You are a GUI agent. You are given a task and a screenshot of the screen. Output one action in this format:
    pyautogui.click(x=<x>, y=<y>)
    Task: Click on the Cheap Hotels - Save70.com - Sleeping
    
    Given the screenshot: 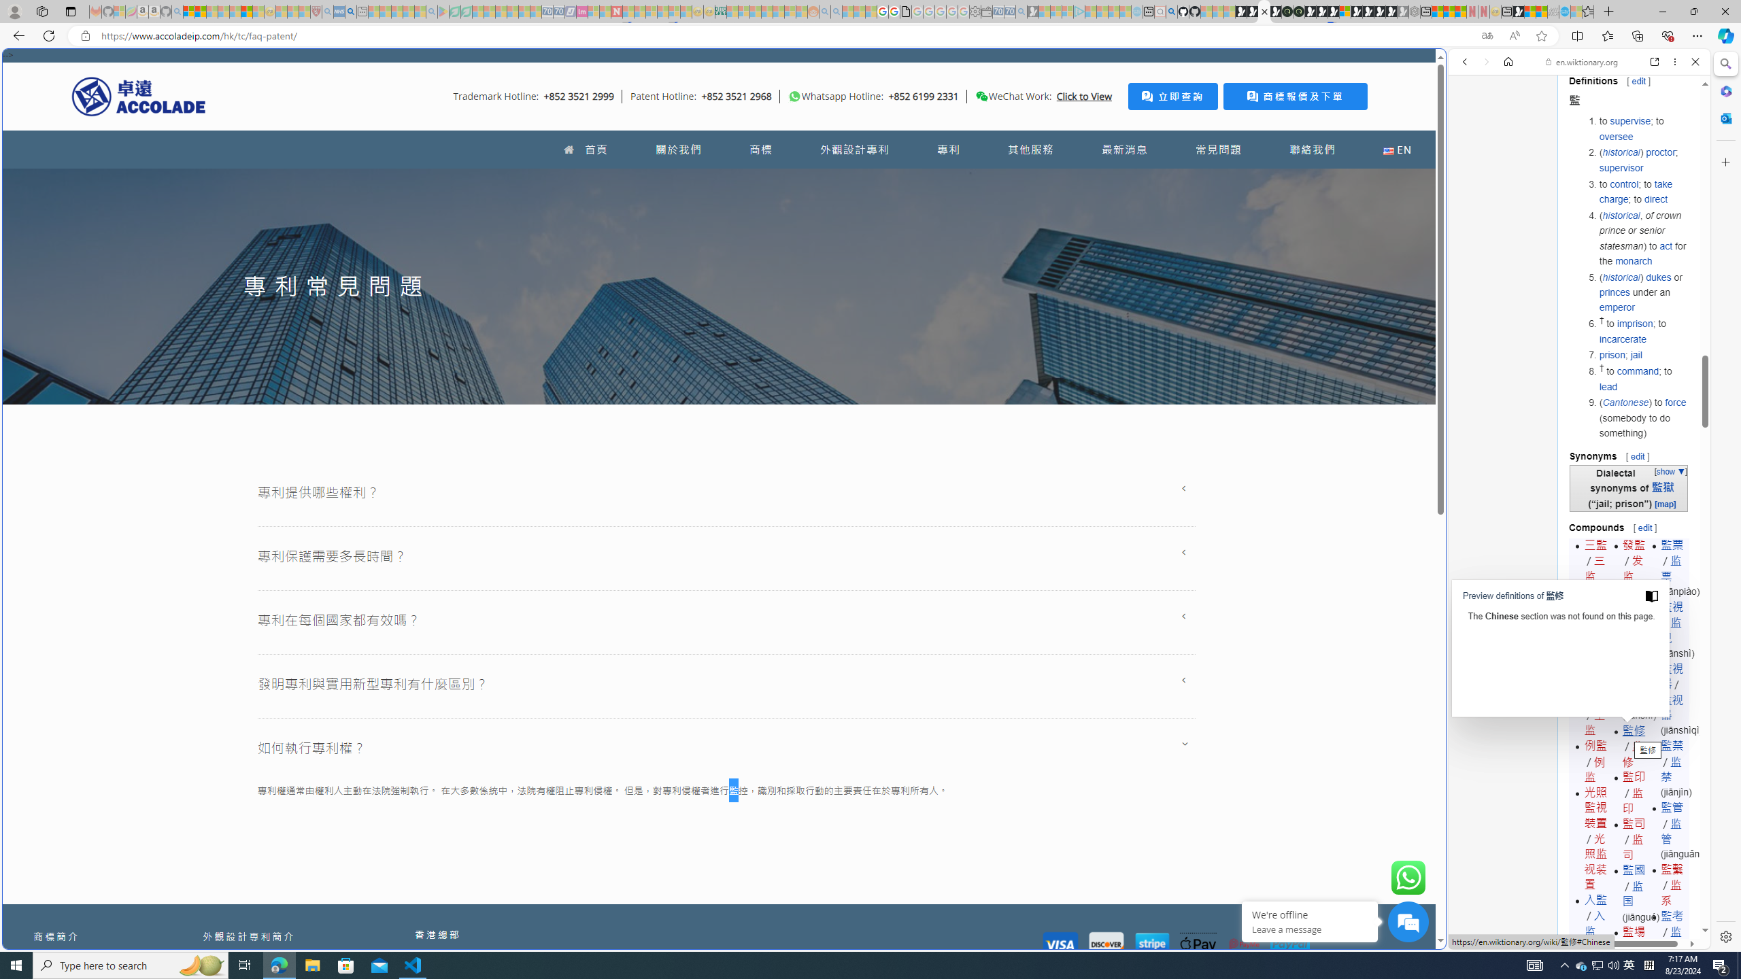 What is the action you would take?
    pyautogui.click(x=558, y=12)
    